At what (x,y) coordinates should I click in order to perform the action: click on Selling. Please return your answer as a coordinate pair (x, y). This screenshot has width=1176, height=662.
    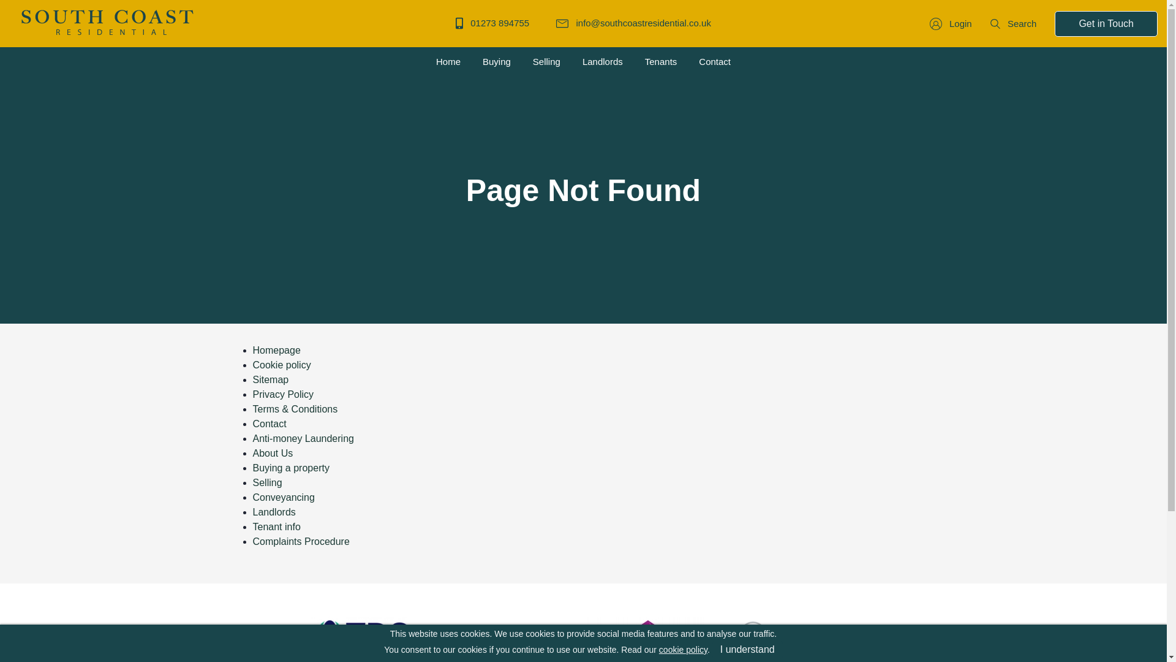
    Looking at the image, I should click on (267, 482).